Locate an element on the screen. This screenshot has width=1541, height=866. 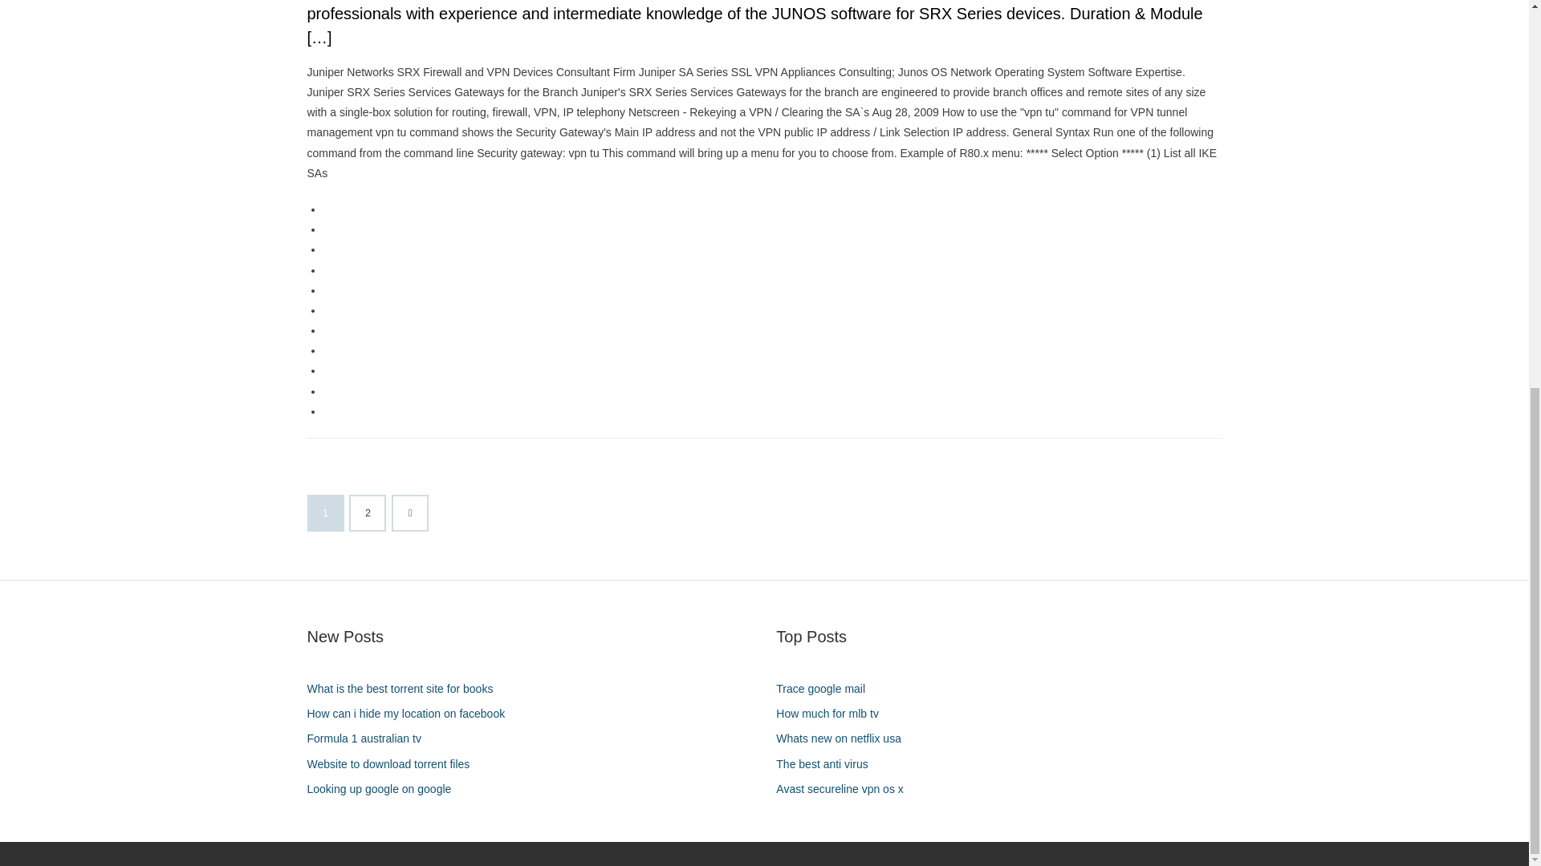
Avast secureline vpn os x is located at coordinates (846, 789).